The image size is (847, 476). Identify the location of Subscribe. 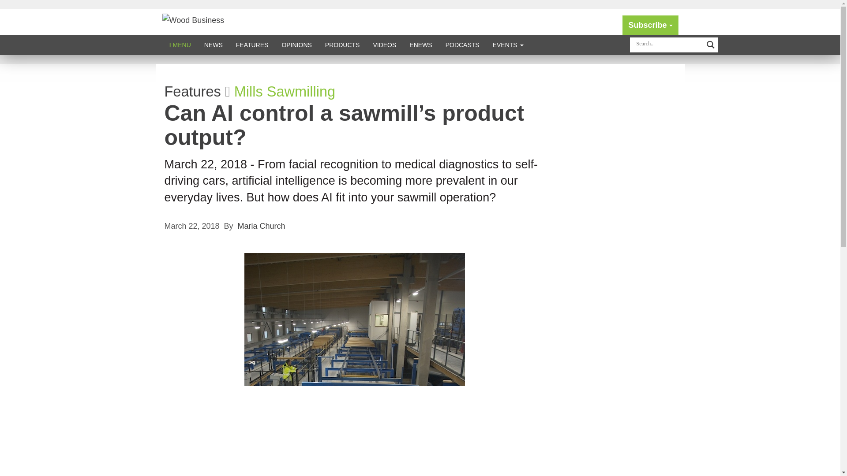
(650, 25).